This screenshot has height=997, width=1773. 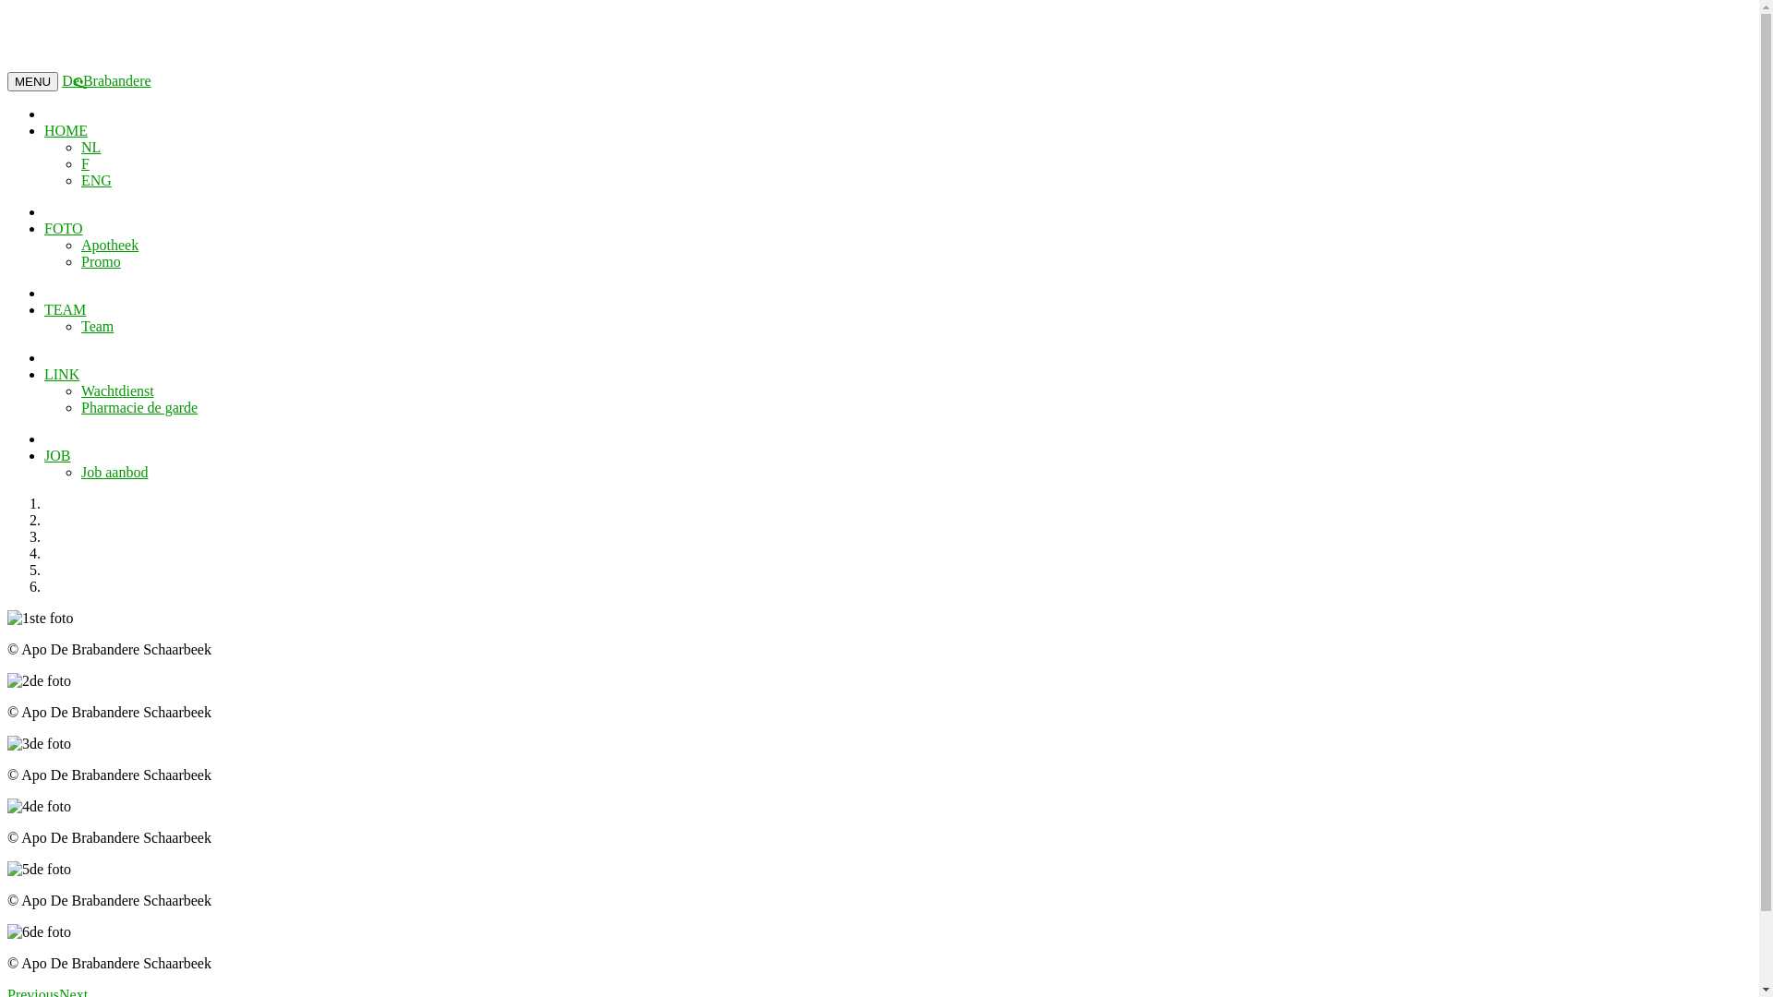 What do you see at coordinates (33, 81) in the screenshot?
I see `MENU` at bounding box center [33, 81].